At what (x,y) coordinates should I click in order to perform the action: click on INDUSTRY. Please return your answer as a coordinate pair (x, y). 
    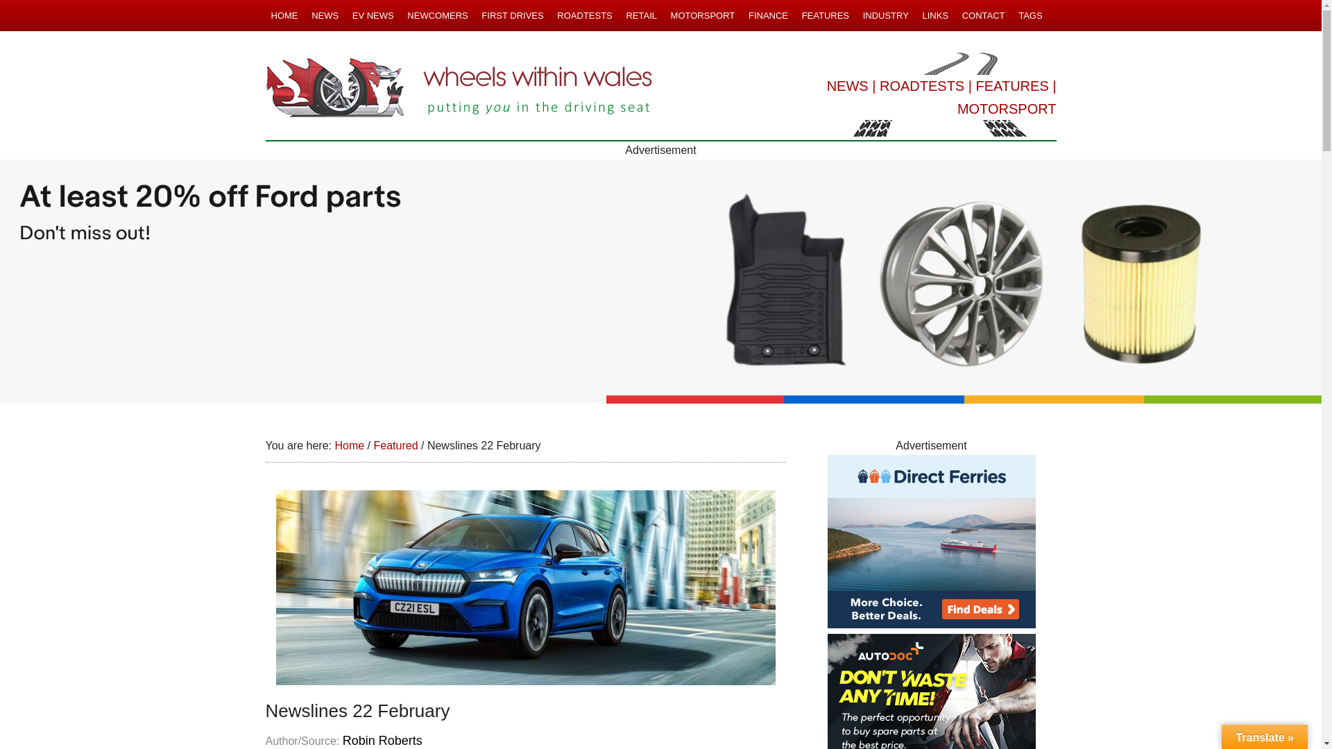
    Looking at the image, I should click on (885, 15).